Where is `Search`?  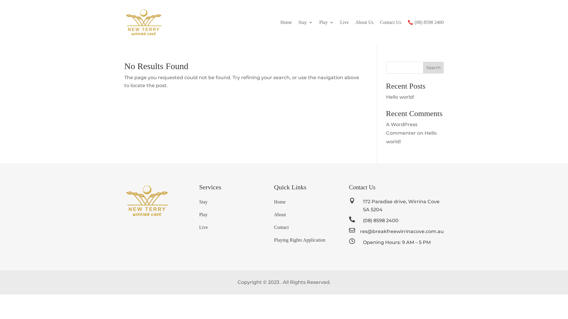
Search is located at coordinates (433, 68).